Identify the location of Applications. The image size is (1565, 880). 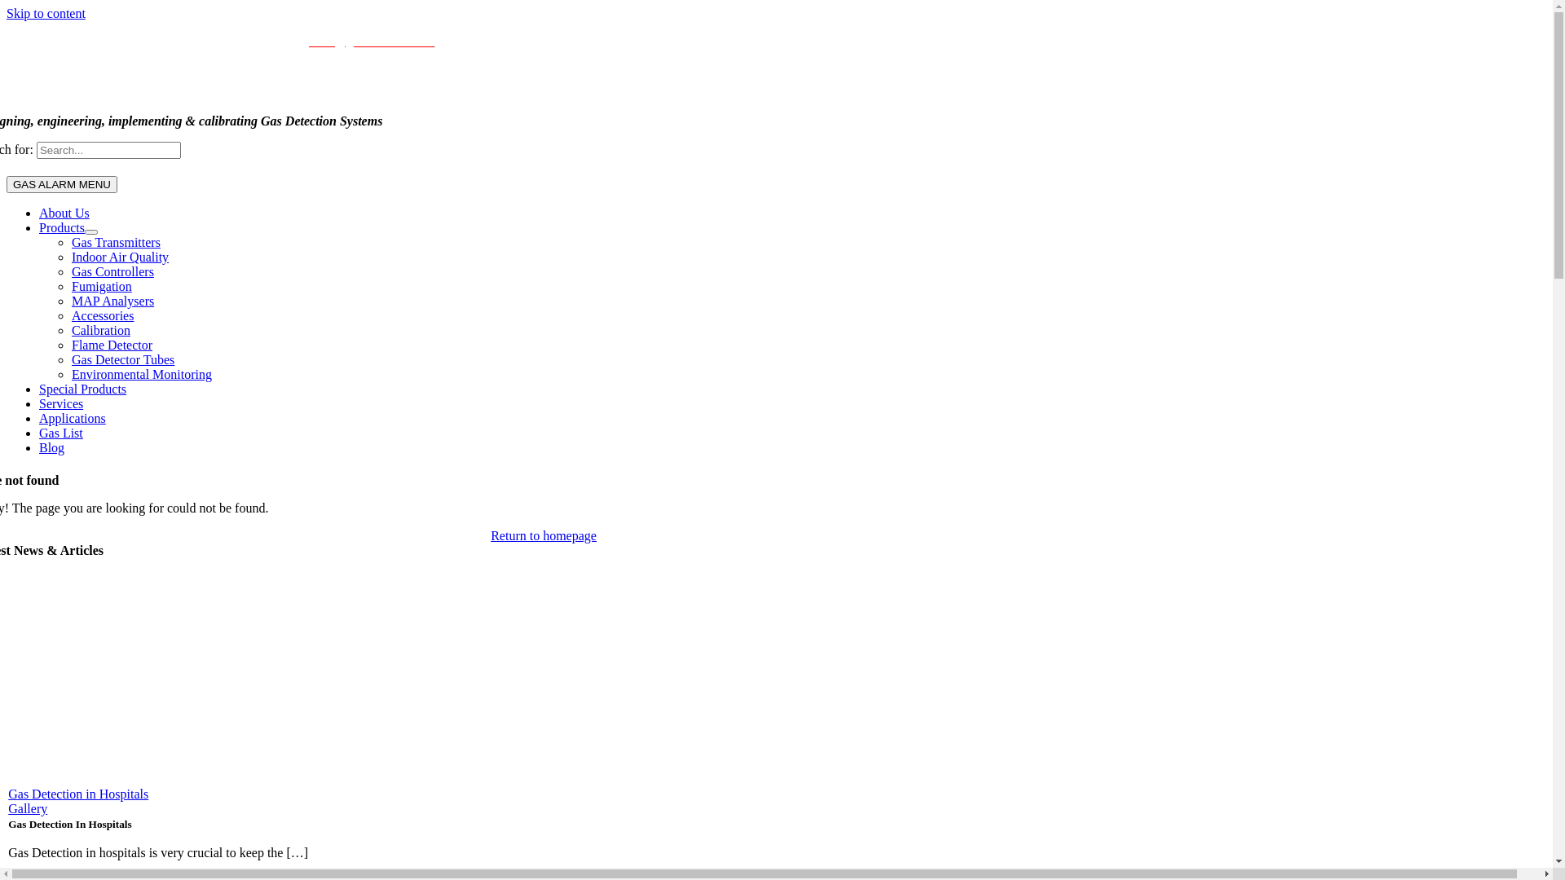
(73, 419).